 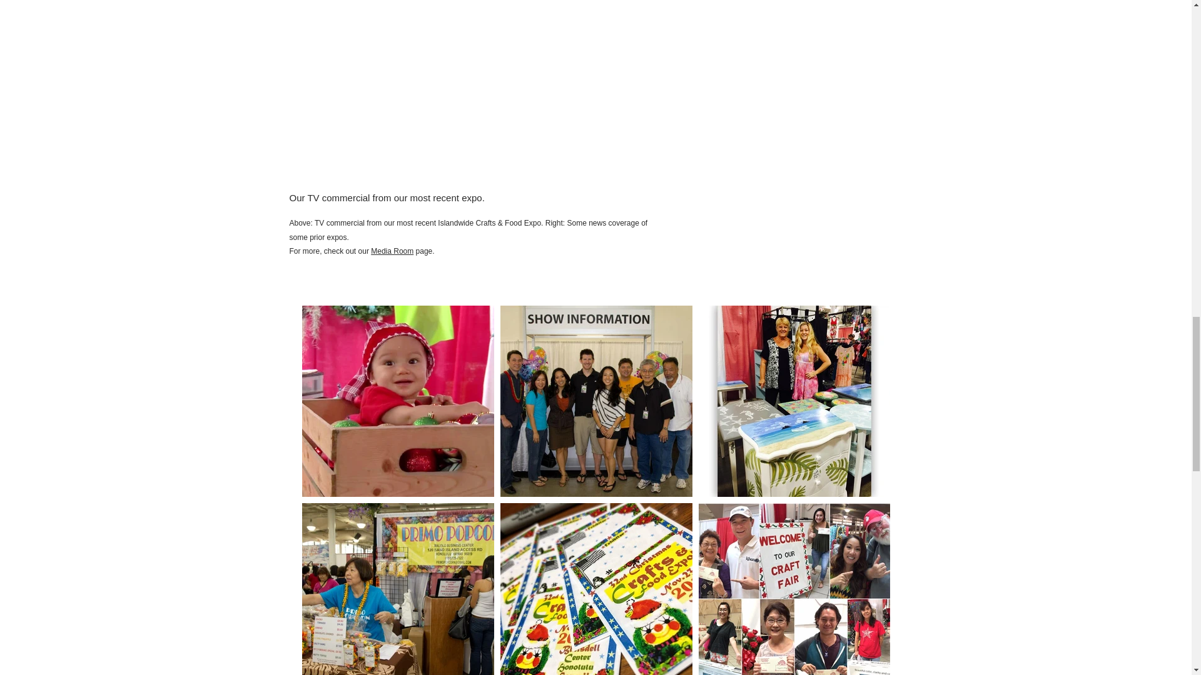 What do you see at coordinates (392, 251) in the screenshot?
I see `Media Room` at bounding box center [392, 251].